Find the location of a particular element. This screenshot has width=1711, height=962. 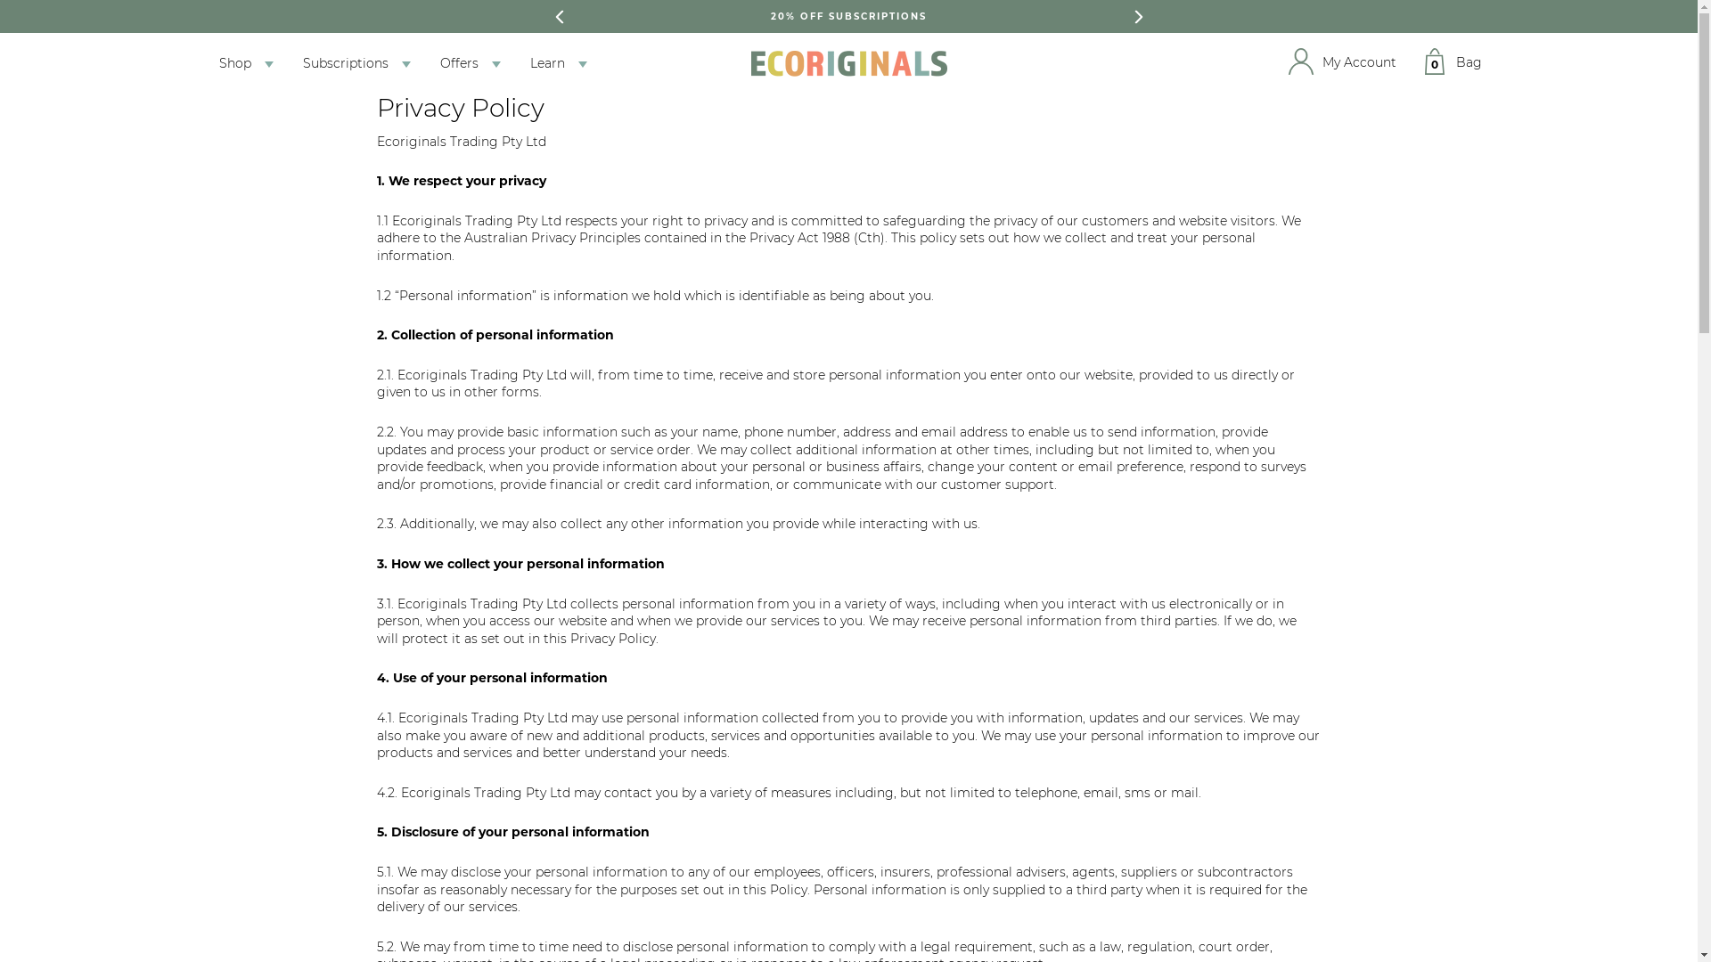

Subscriptions is located at coordinates (345, 64).